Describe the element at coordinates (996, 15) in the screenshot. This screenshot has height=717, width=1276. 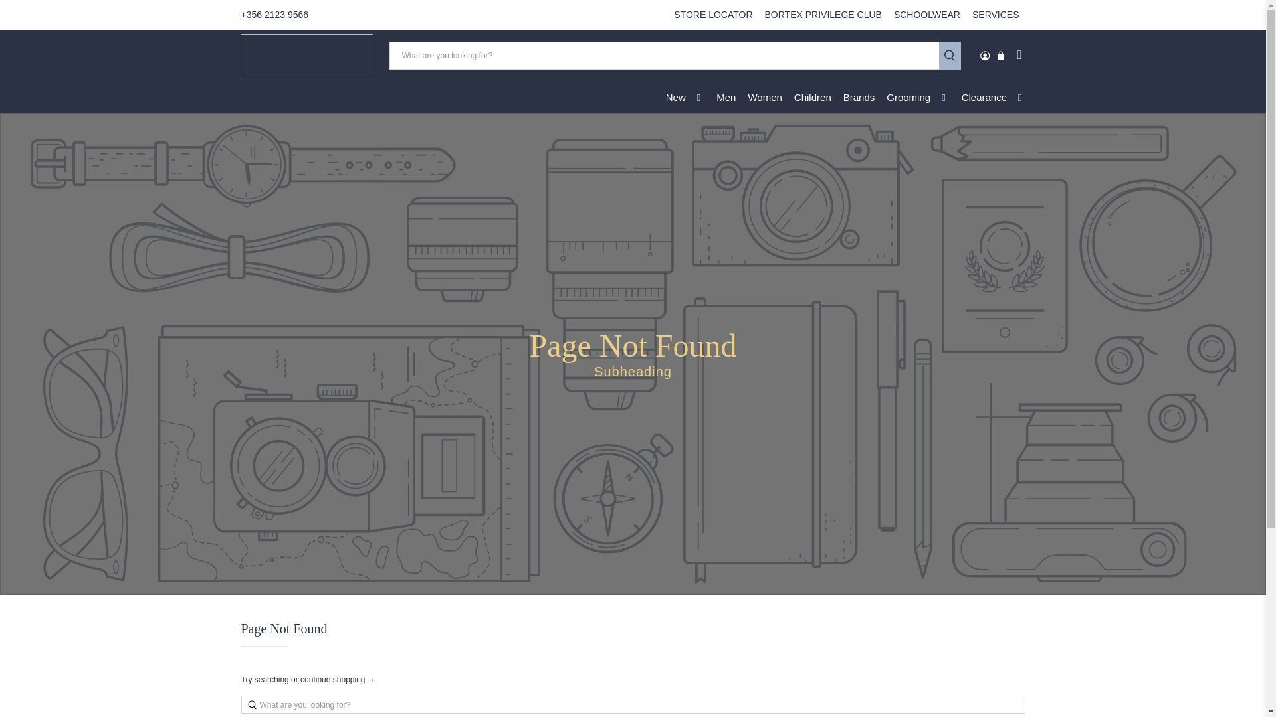
I see `SERVICES` at that location.